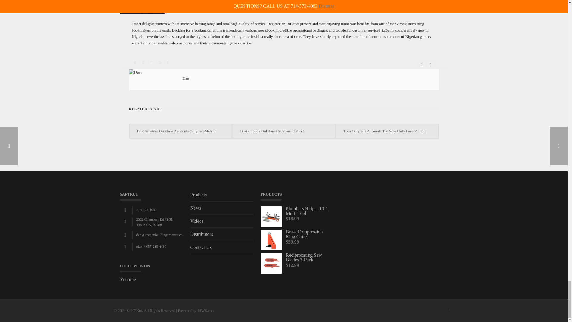 The height and width of the screenshot is (322, 572). What do you see at coordinates (284, 131) in the screenshot?
I see `Busty Ebony Onlyfans OnlyFans Online!` at bounding box center [284, 131].